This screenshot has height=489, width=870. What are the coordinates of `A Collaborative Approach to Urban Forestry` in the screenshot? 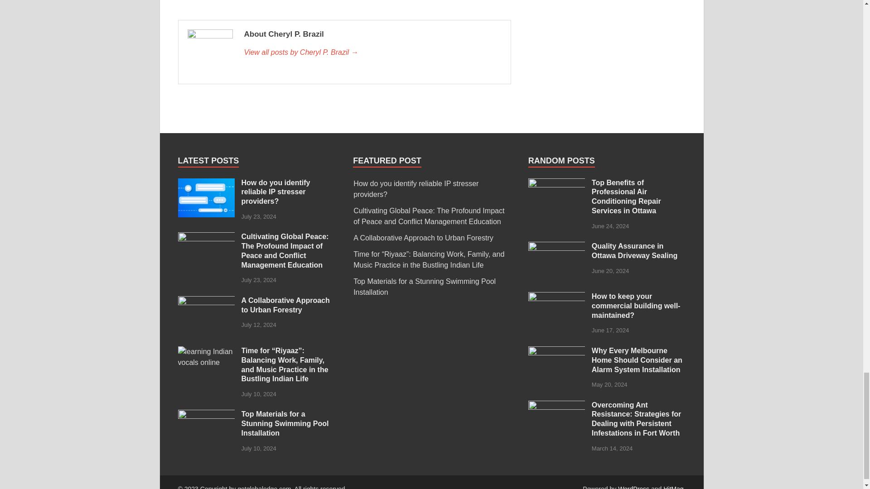 It's located at (206, 301).